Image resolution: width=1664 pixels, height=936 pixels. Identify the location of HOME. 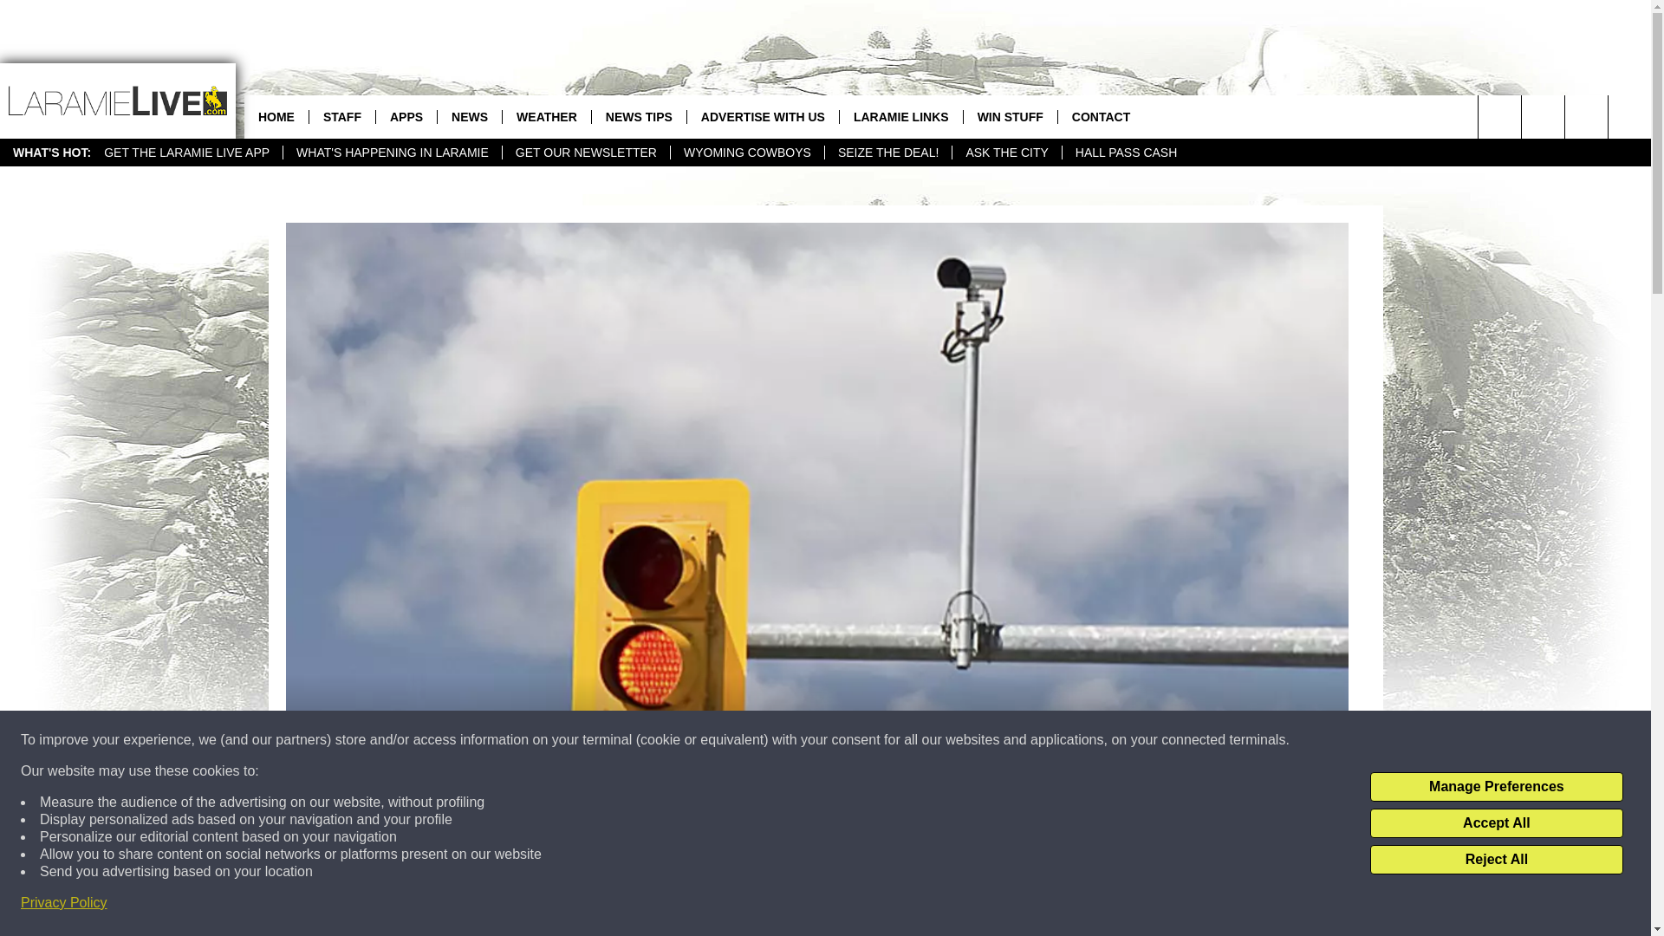
(276, 116).